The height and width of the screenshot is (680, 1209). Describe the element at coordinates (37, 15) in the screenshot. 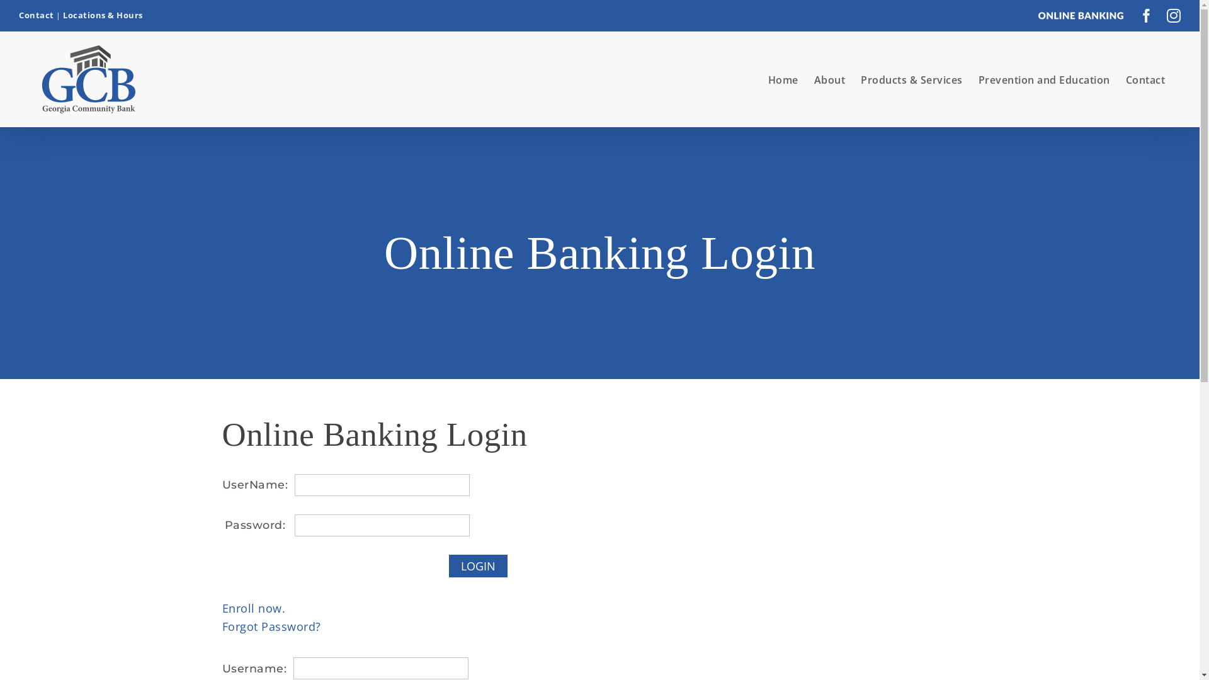

I see `Contact` at that location.